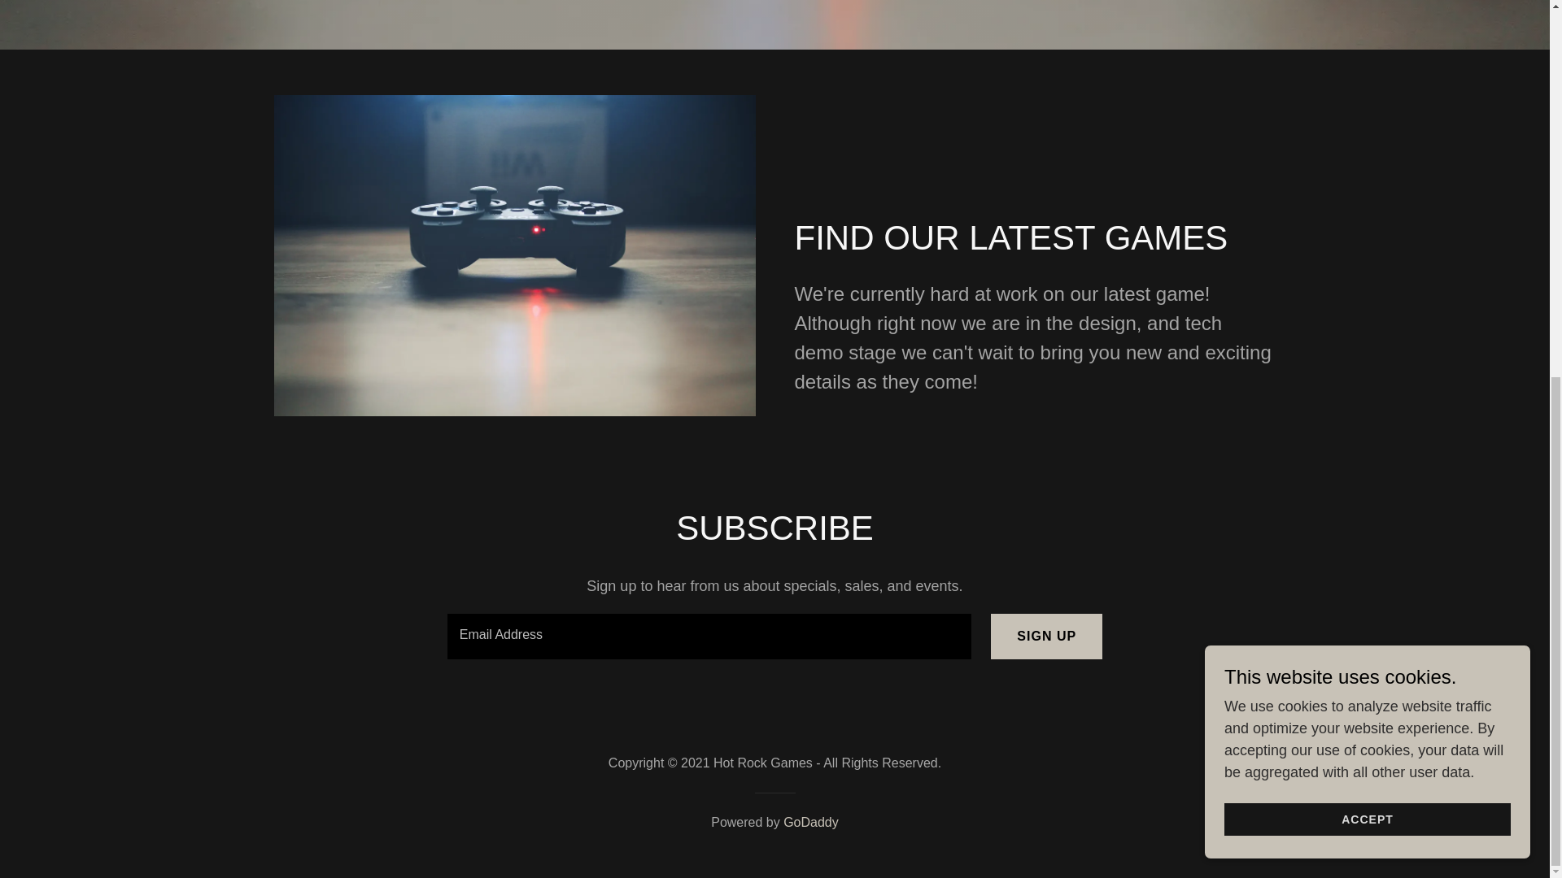  Describe the element at coordinates (1367, 164) in the screenshot. I see `ACCEPT` at that location.